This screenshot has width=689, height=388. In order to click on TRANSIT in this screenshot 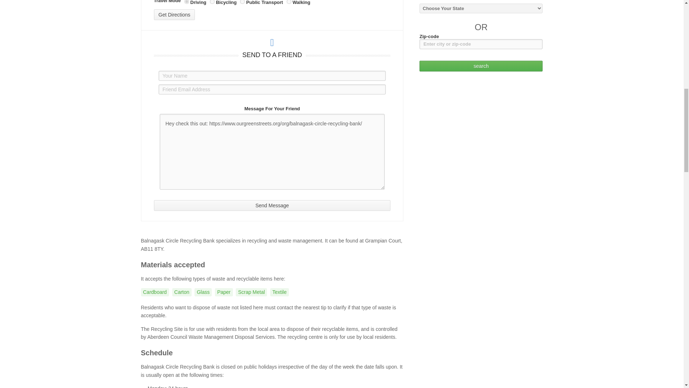, I will do `click(242, 2)`.